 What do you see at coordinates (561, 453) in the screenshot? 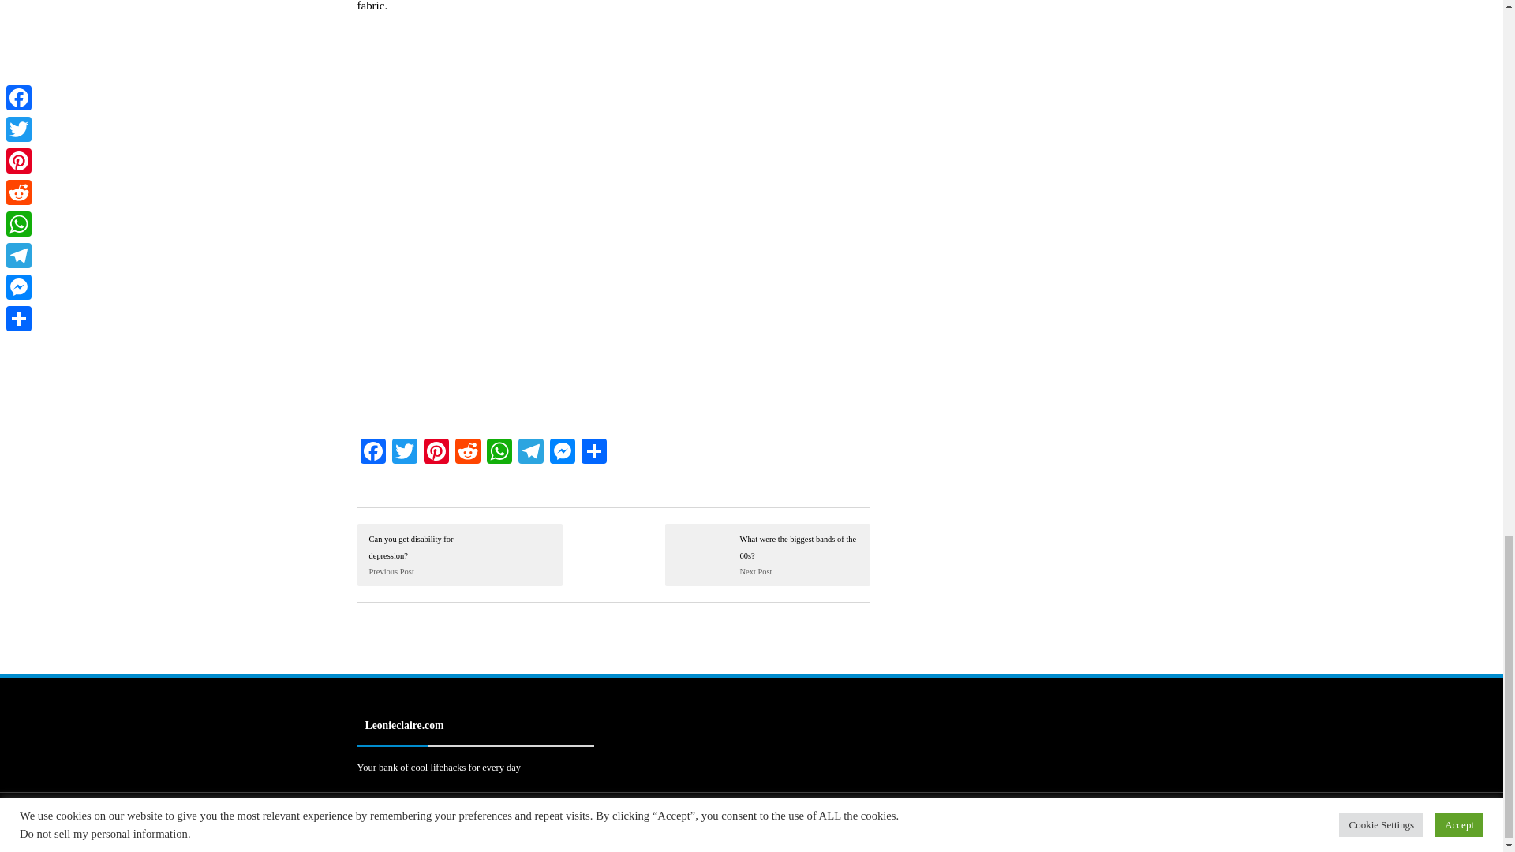
I see `Messenger` at bounding box center [561, 453].